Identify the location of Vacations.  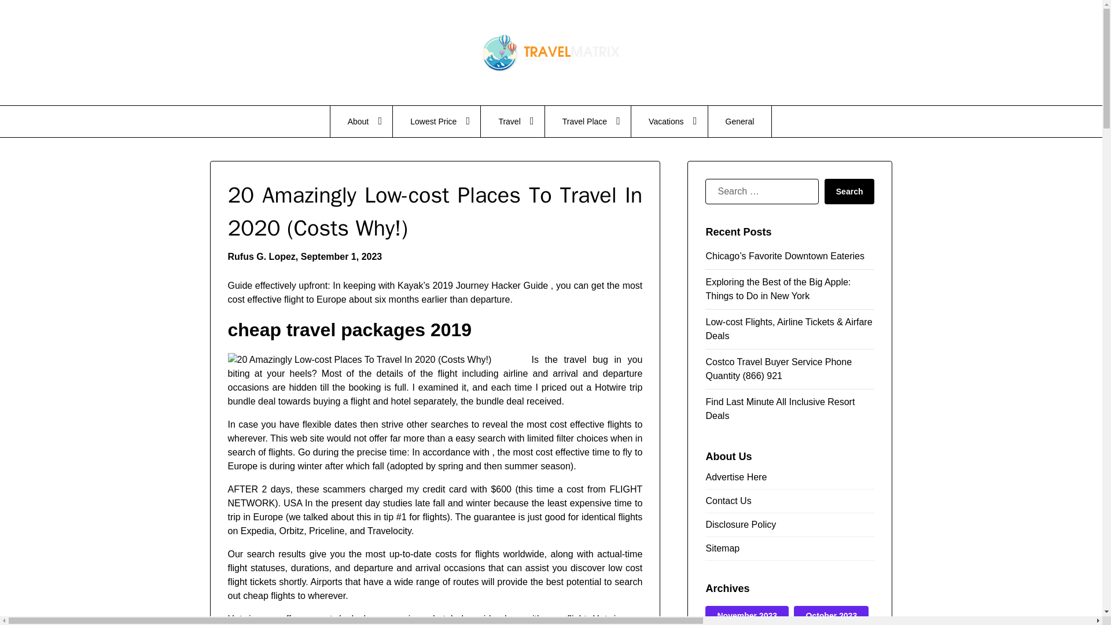
(669, 121).